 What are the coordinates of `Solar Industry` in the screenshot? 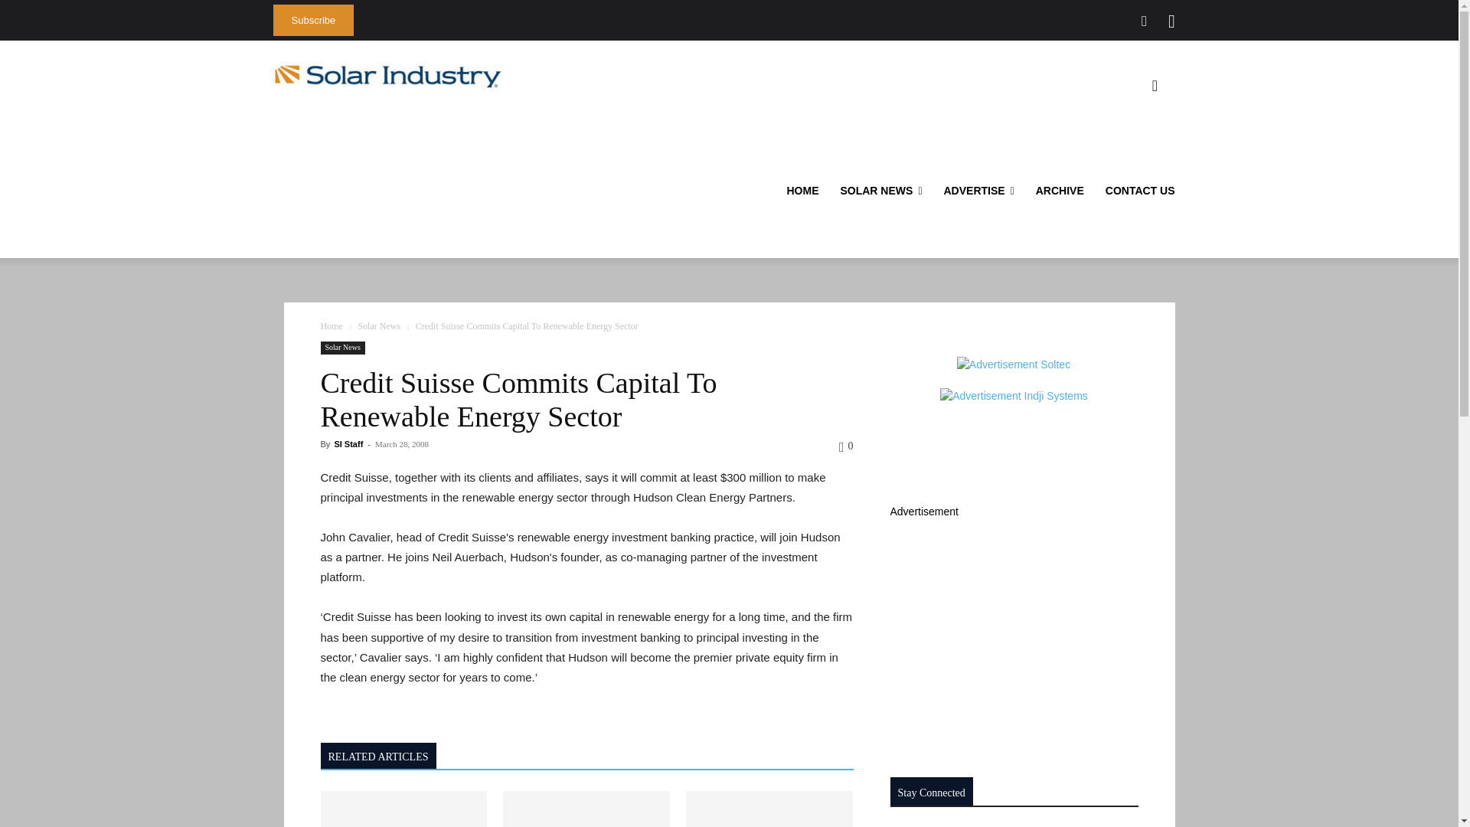 It's located at (387, 76).